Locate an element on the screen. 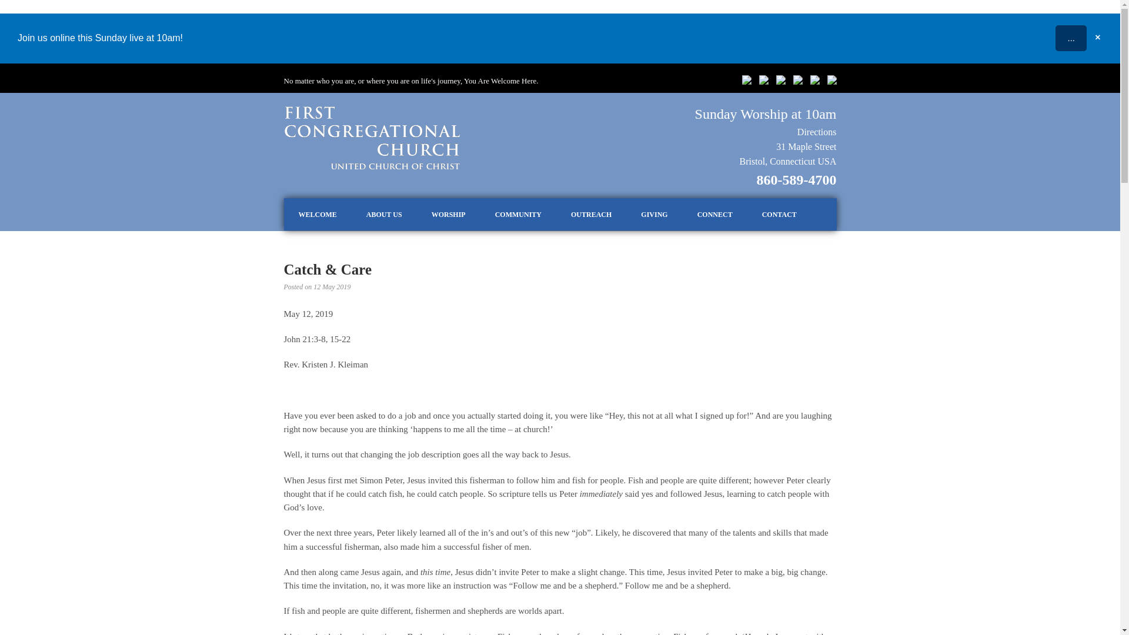  ABOUT US is located at coordinates (383, 215).